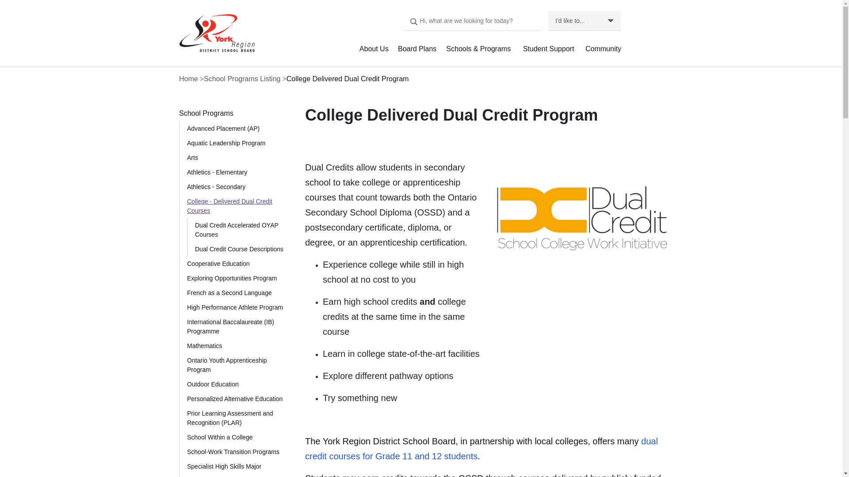  What do you see at coordinates (375, 53) in the screenshot?
I see `About Us` at bounding box center [375, 53].